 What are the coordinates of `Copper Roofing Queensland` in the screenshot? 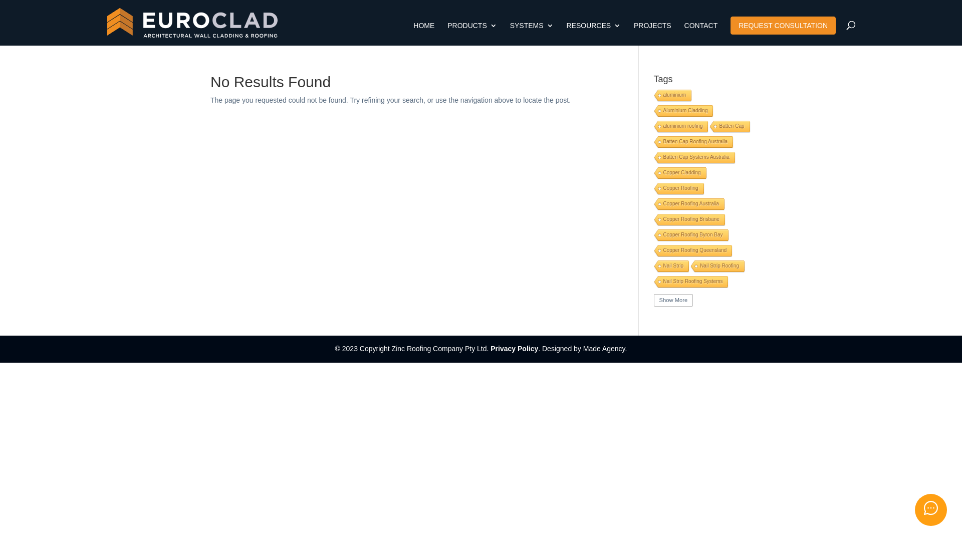 It's located at (692, 251).